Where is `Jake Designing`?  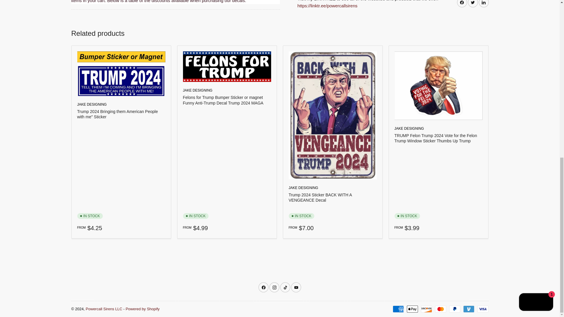 Jake Designing is located at coordinates (92, 104).